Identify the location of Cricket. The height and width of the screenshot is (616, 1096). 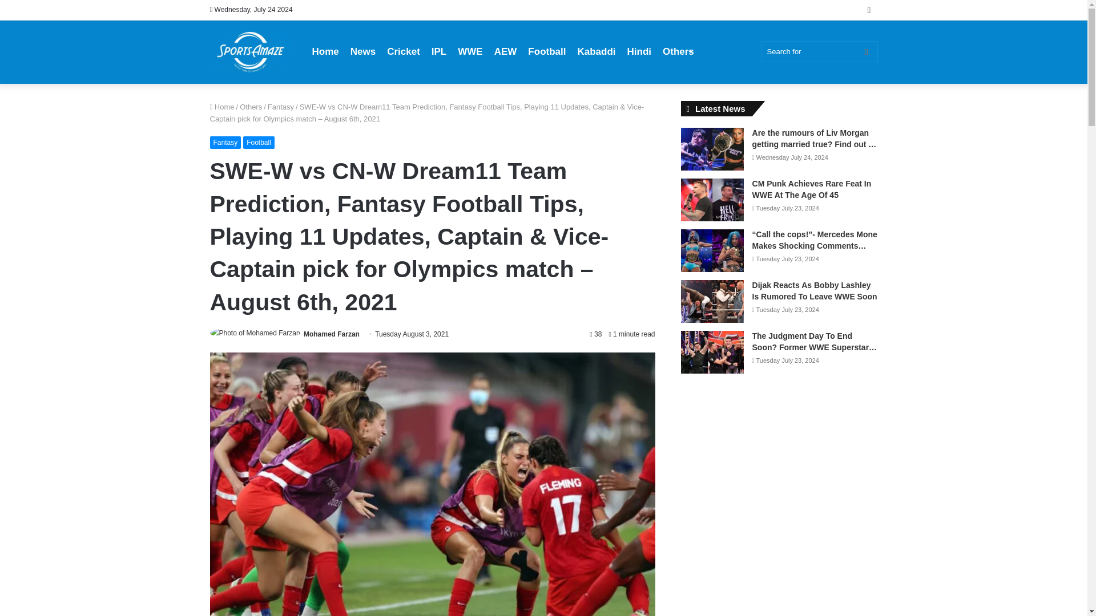
(404, 51).